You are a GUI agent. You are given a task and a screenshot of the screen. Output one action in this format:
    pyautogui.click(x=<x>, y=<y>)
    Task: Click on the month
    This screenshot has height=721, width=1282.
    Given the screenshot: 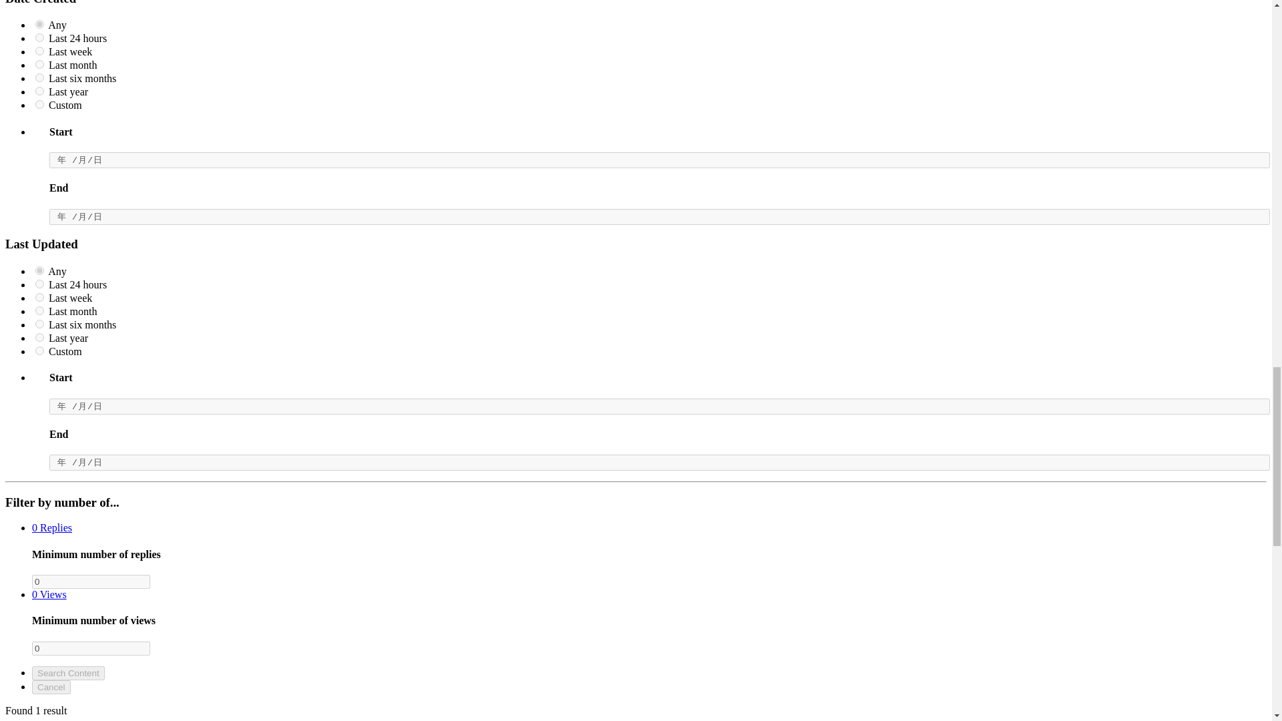 What is the action you would take?
    pyautogui.click(x=39, y=64)
    